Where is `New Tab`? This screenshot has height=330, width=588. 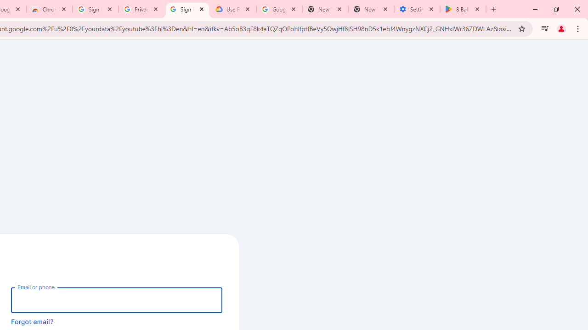
New Tab is located at coordinates (371, 9).